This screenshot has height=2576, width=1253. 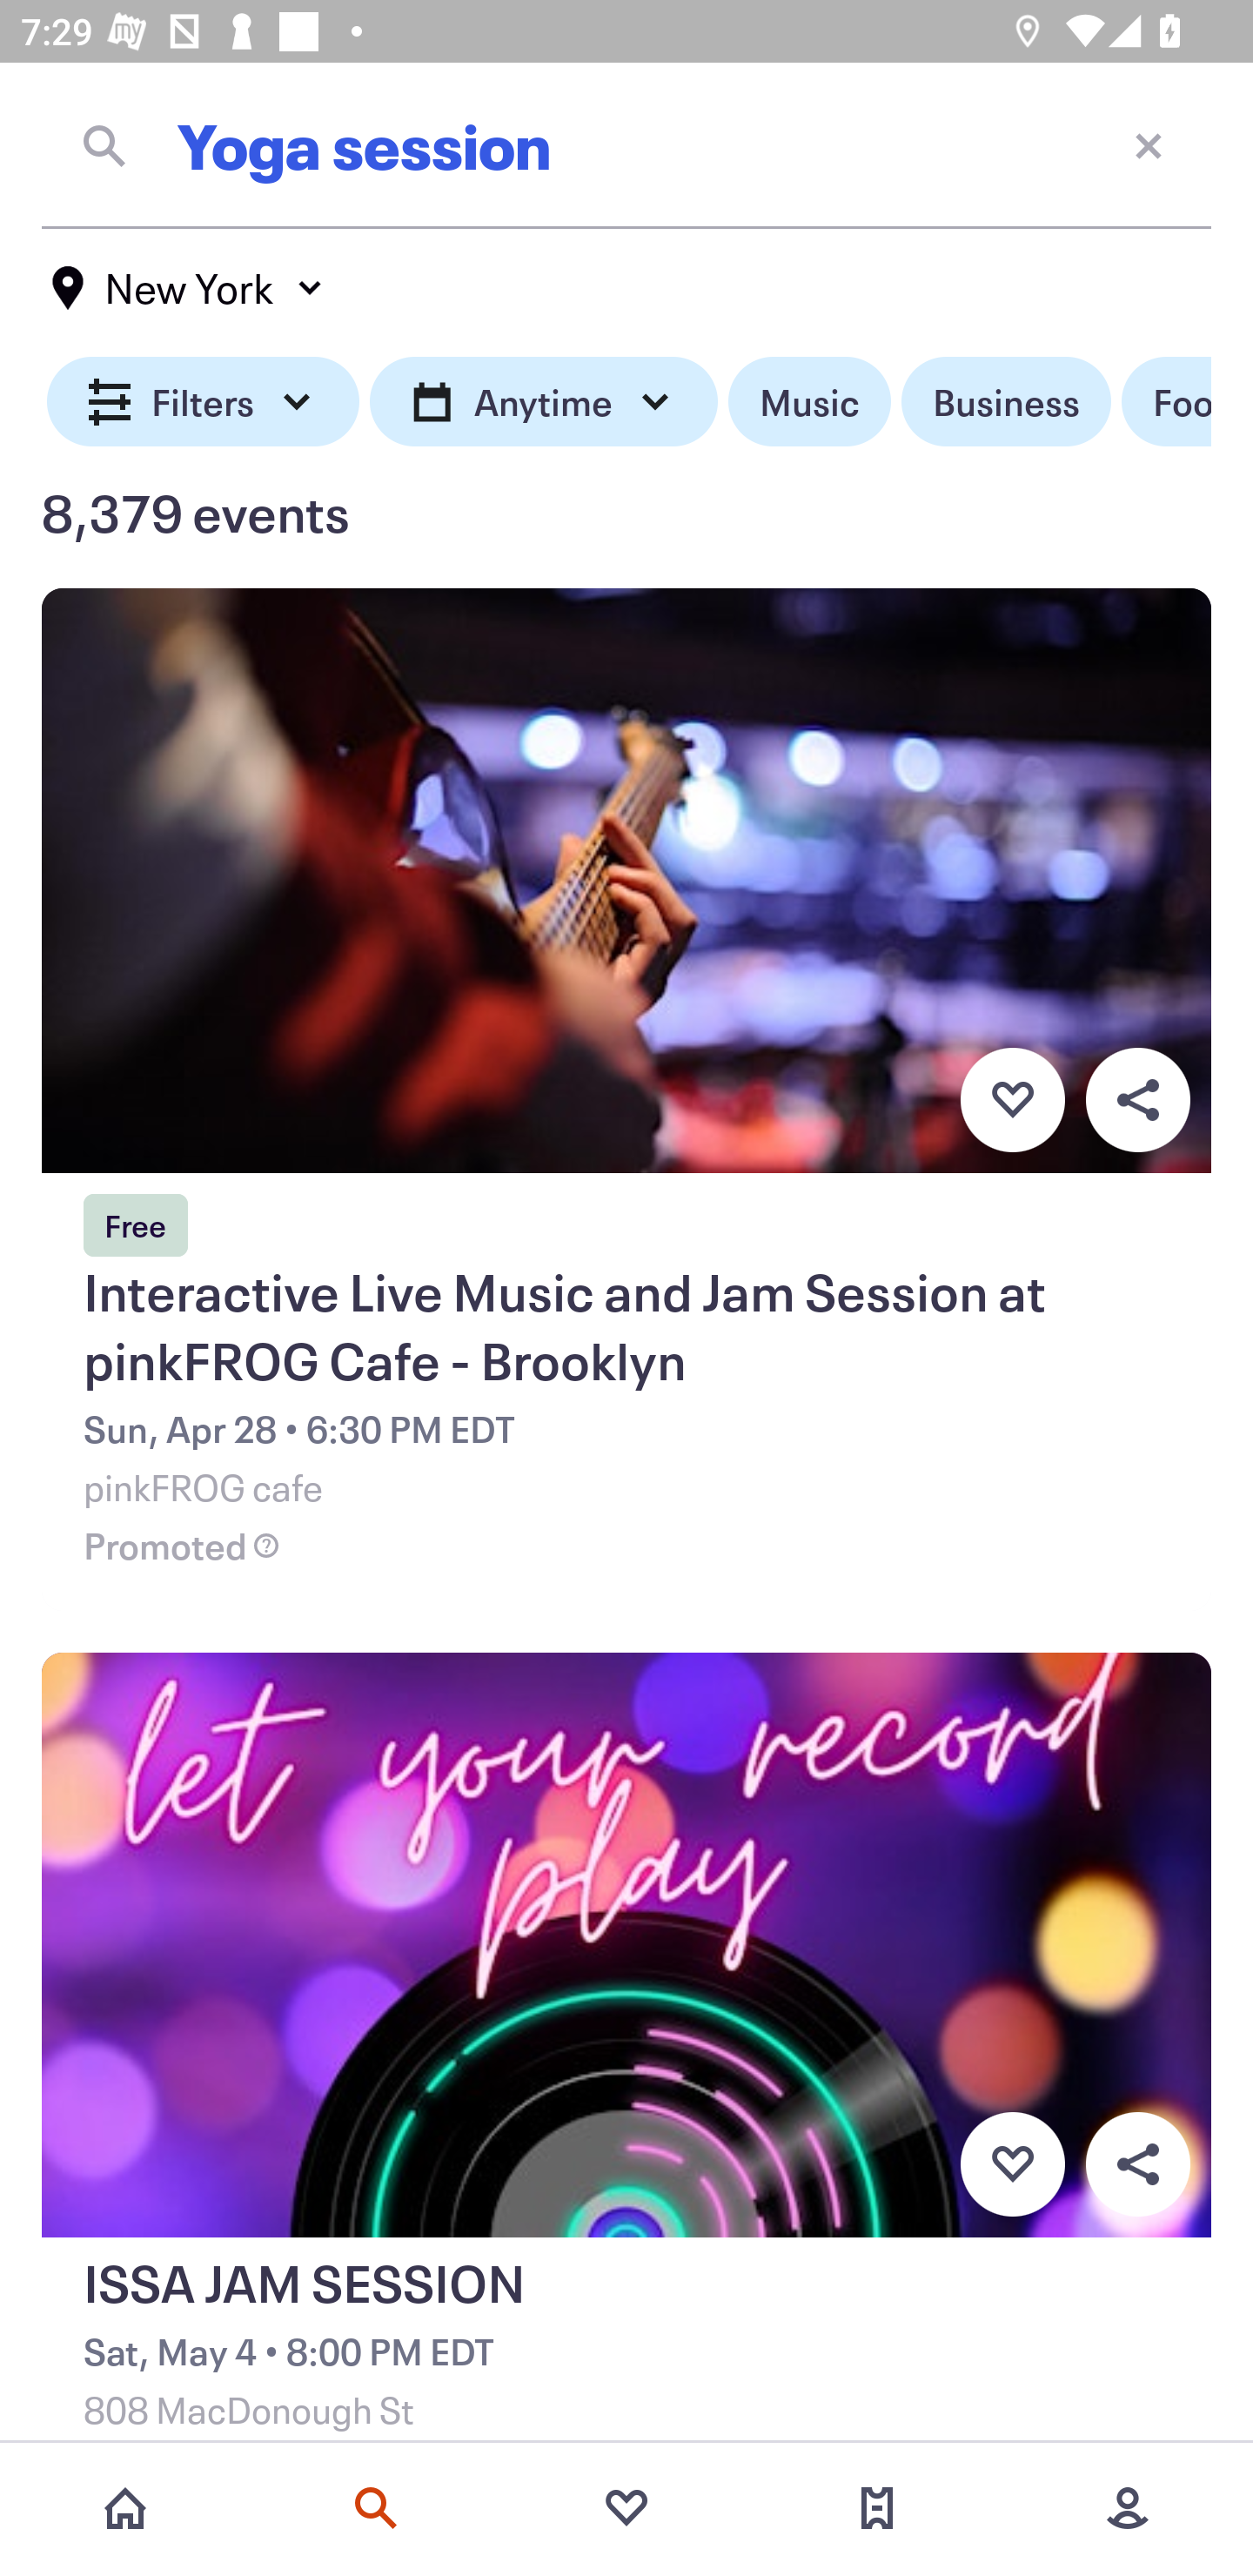 What do you see at coordinates (809, 402) in the screenshot?
I see `Music` at bounding box center [809, 402].